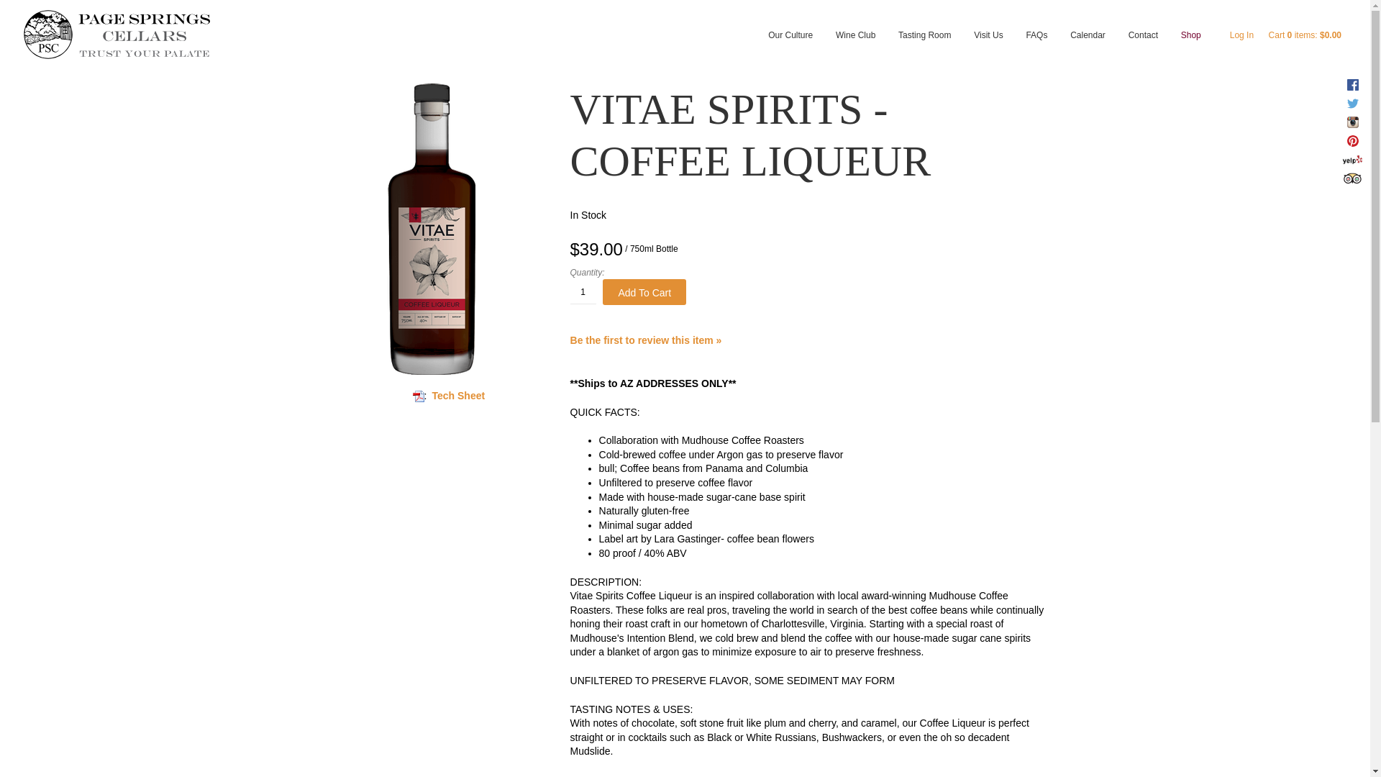 The width and height of the screenshot is (1381, 777). I want to click on FAQs, so click(1036, 23).